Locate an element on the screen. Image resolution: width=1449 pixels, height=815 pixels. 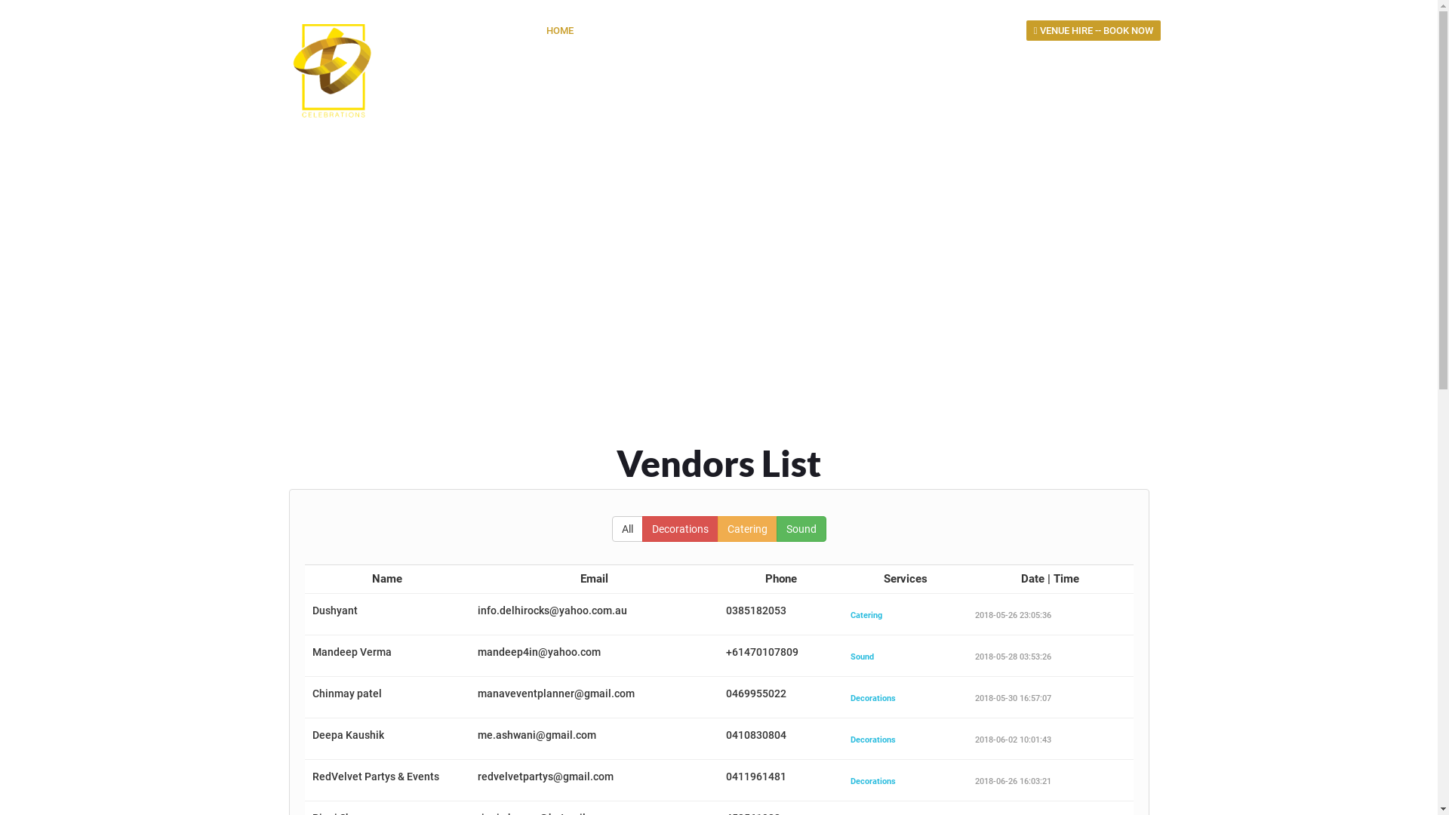
Decorations is located at coordinates (679, 529).